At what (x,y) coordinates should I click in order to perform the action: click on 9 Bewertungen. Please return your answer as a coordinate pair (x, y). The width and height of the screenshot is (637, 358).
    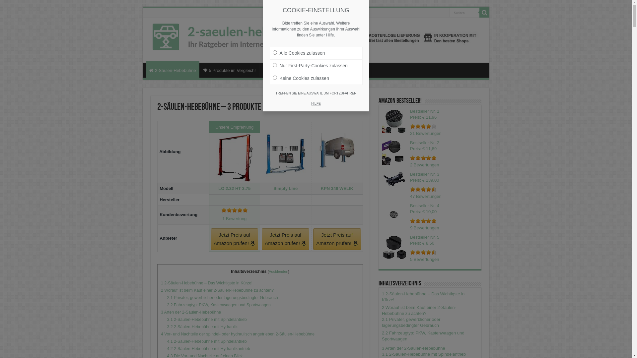
    Looking at the image, I should click on (425, 228).